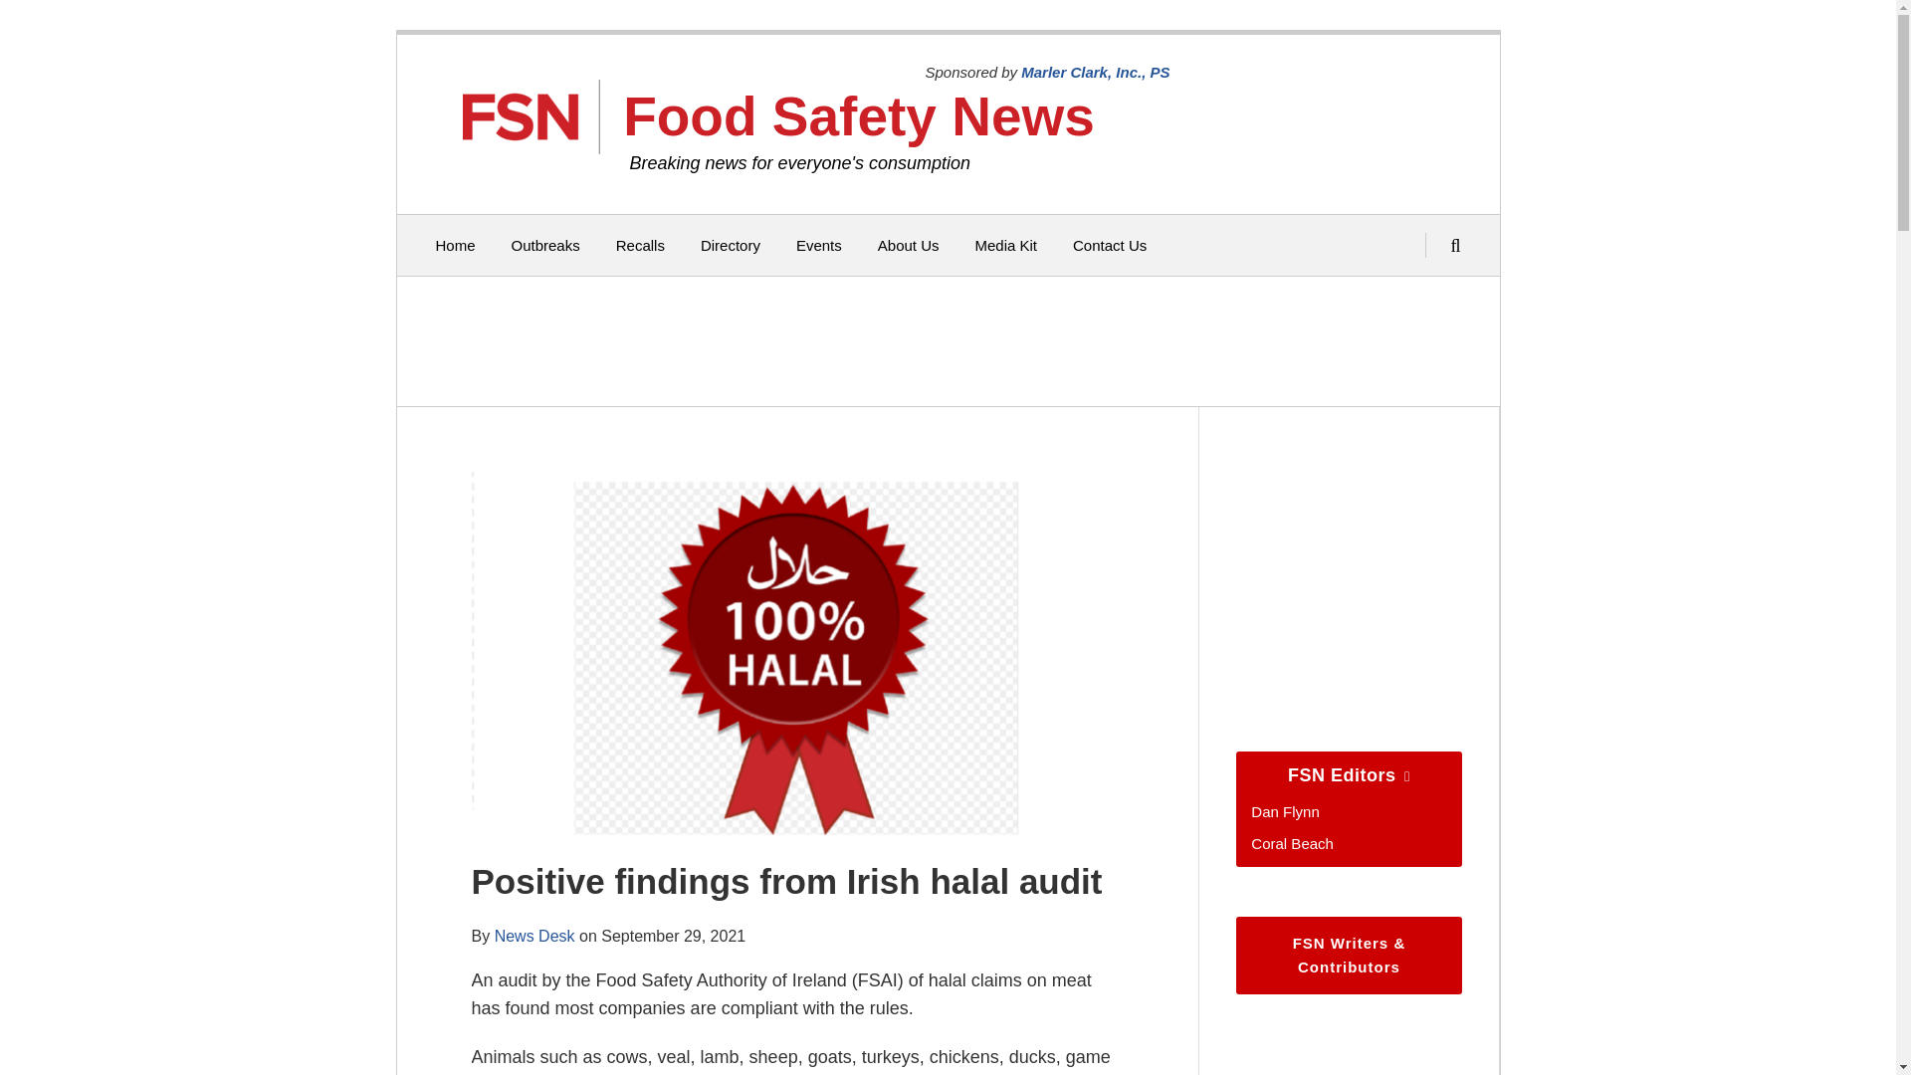 Image resolution: width=1911 pixels, height=1075 pixels. What do you see at coordinates (858, 115) in the screenshot?
I see `Food Safety News` at bounding box center [858, 115].